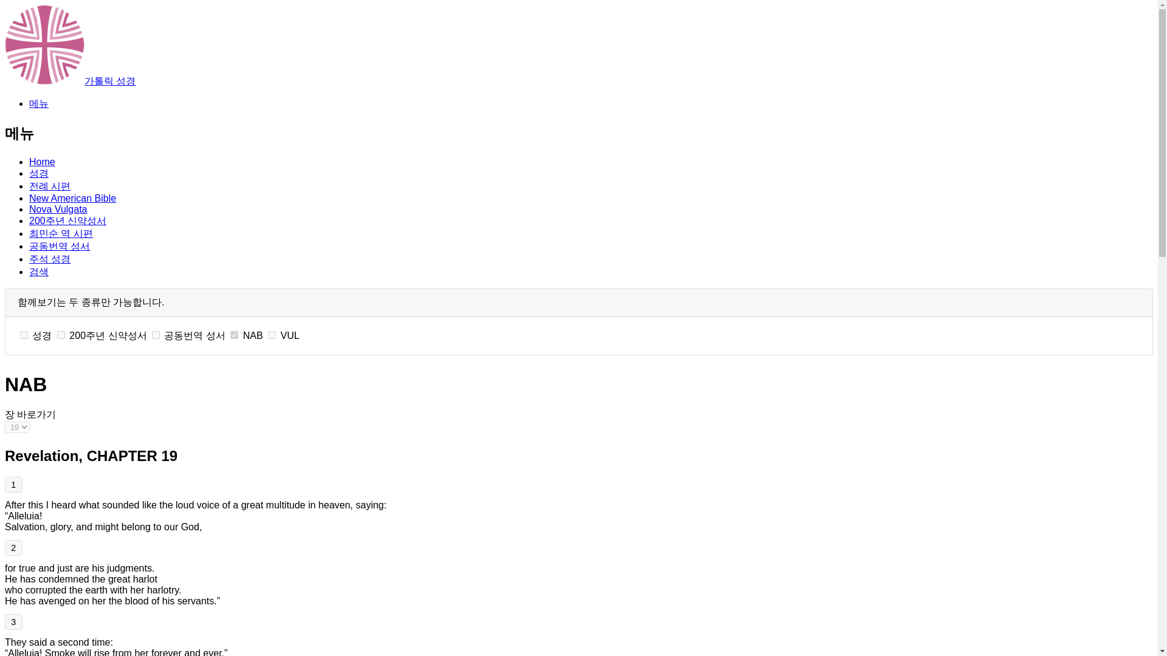  What do you see at coordinates (72, 198) in the screenshot?
I see `New American Bible` at bounding box center [72, 198].